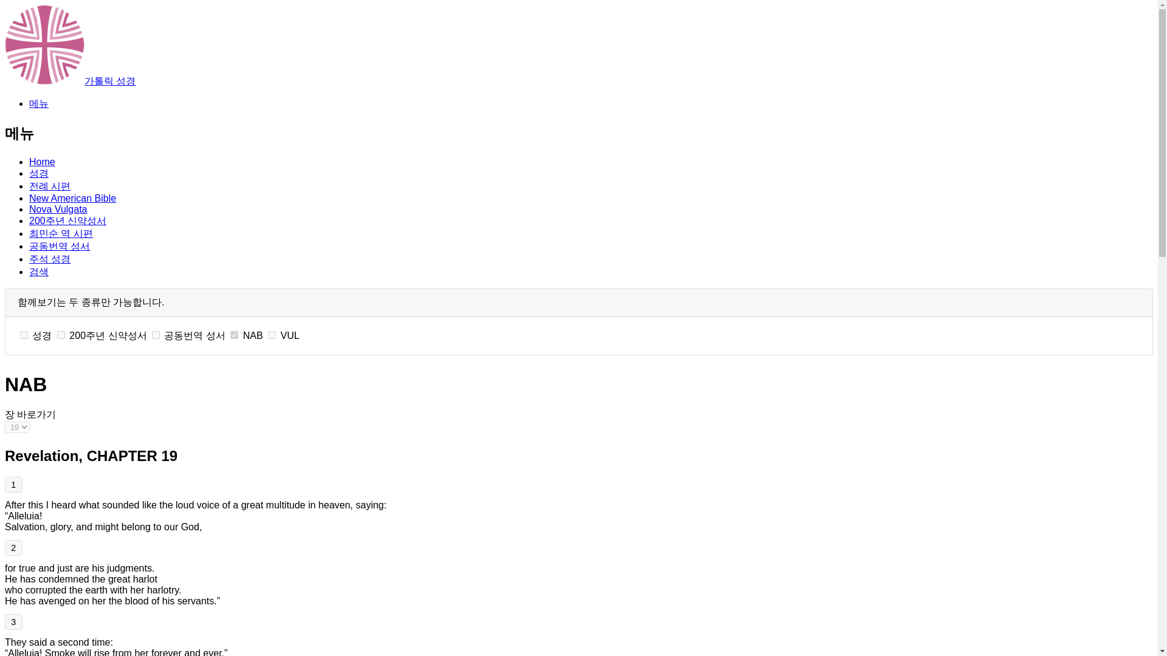  What do you see at coordinates (72, 198) in the screenshot?
I see `New American Bible` at bounding box center [72, 198].